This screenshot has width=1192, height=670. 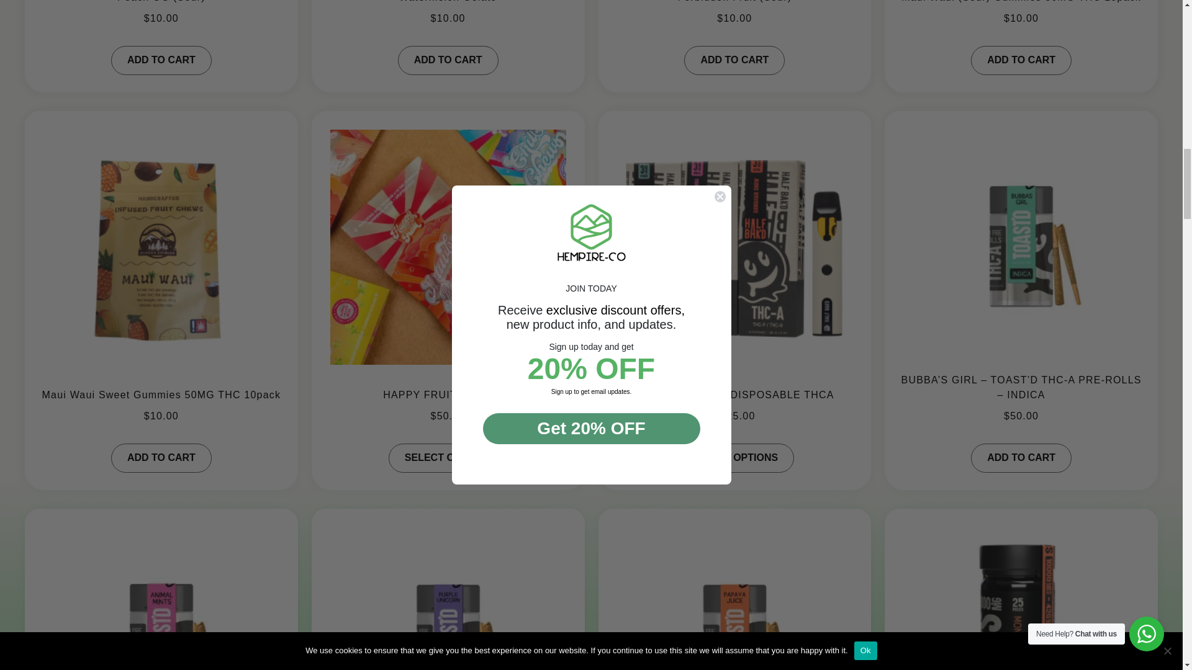 What do you see at coordinates (448, 238) in the screenshot?
I see `Home 2023 10` at bounding box center [448, 238].